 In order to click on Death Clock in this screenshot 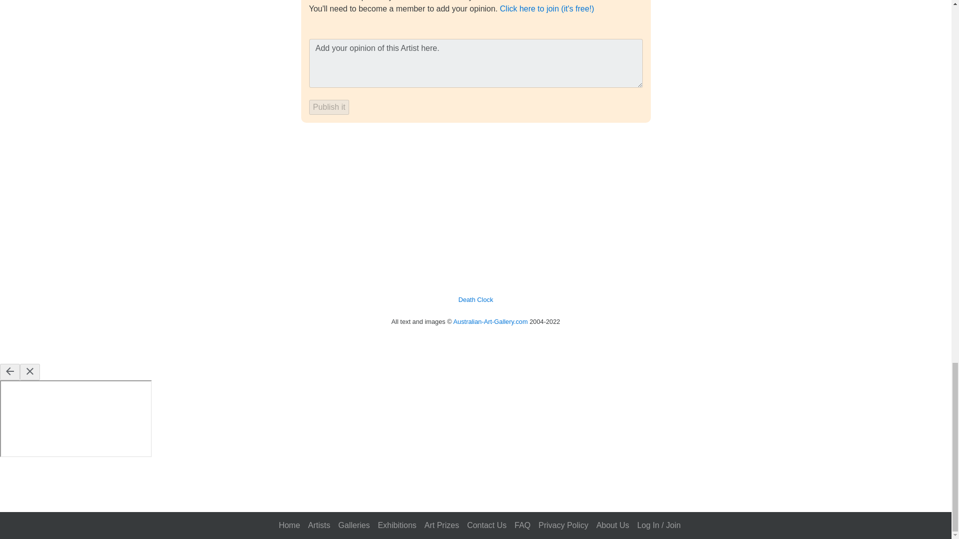, I will do `click(476, 299)`.